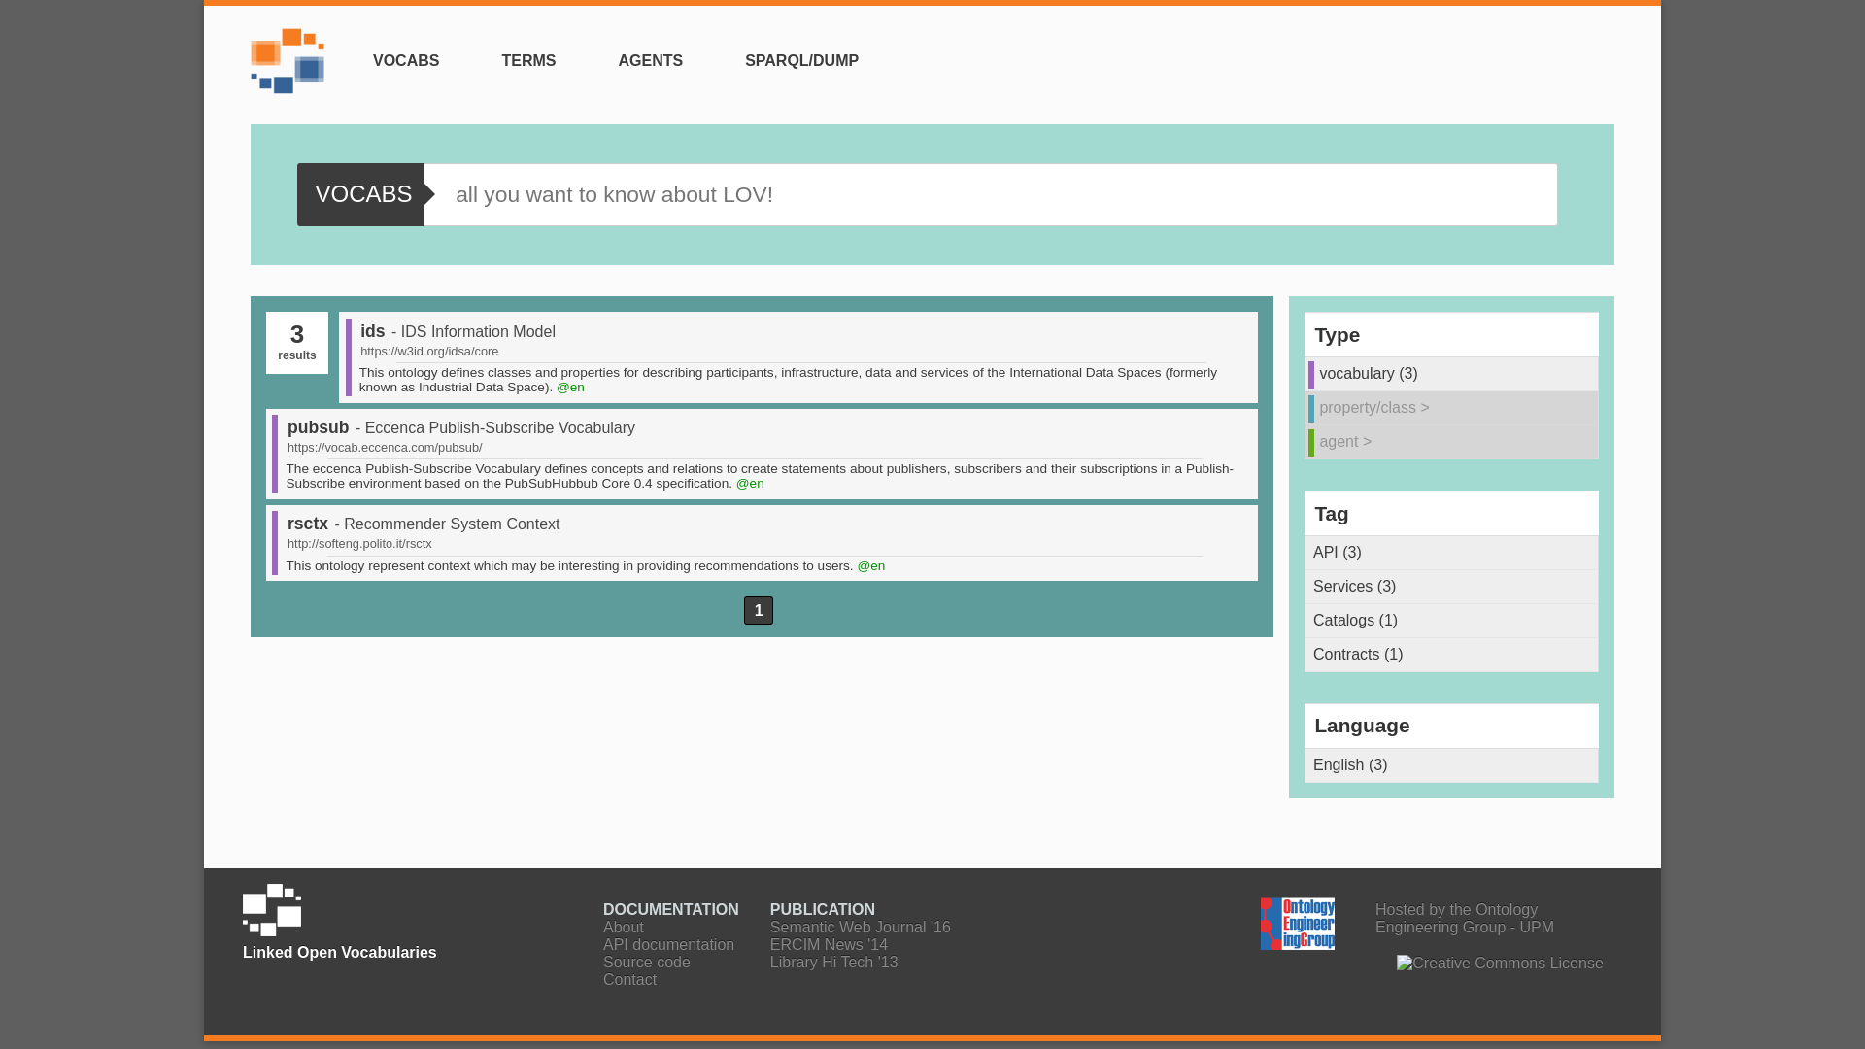 This screenshot has height=1049, width=1865. Describe the element at coordinates (629, 979) in the screenshot. I see `Contact` at that location.